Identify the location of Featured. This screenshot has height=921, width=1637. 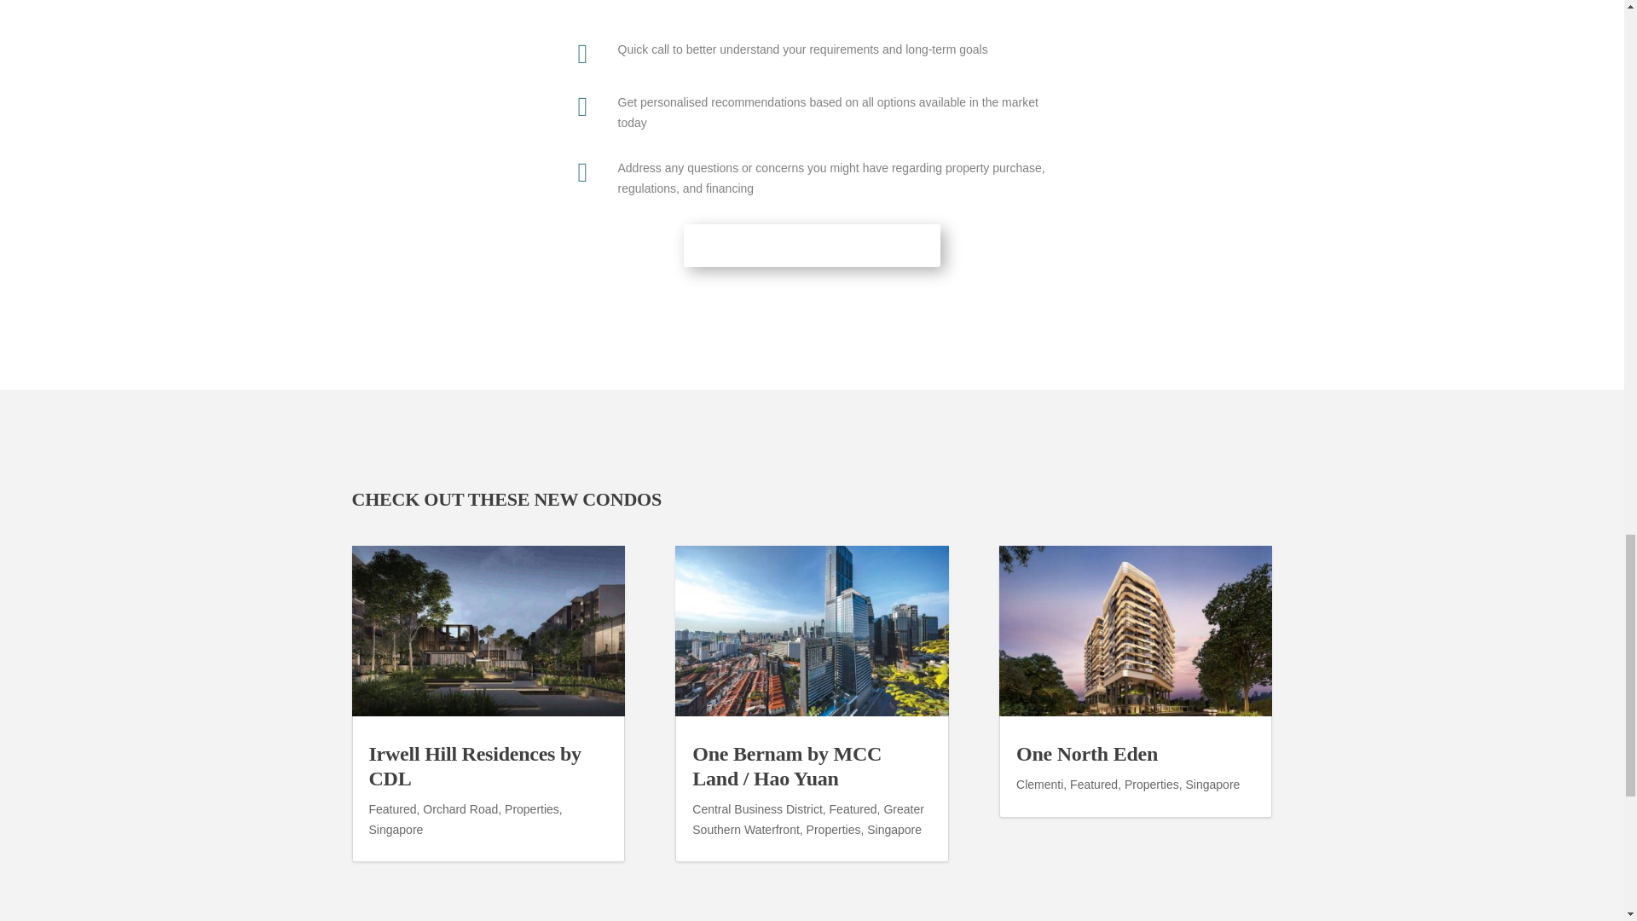
(392, 808).